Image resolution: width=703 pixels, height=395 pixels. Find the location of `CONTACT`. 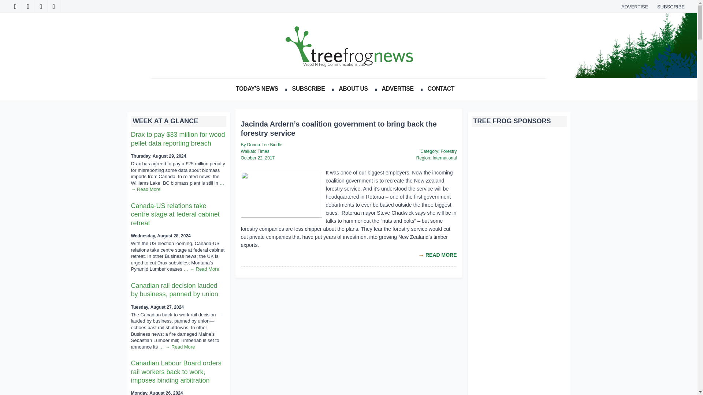

CONTACT is located at coordinates (443, 89).